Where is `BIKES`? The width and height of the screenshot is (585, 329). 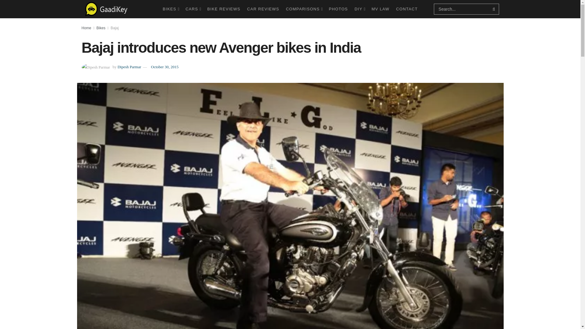
BIKES is located at coordinates (171, 9).